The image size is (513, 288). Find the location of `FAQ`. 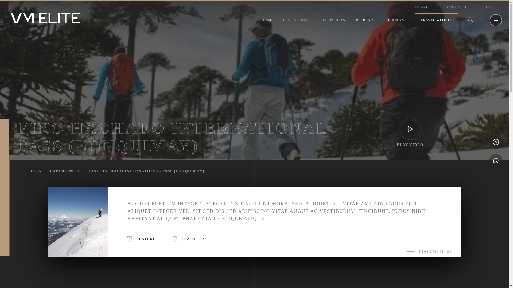

FAQ is located at coordinates (489, 7).